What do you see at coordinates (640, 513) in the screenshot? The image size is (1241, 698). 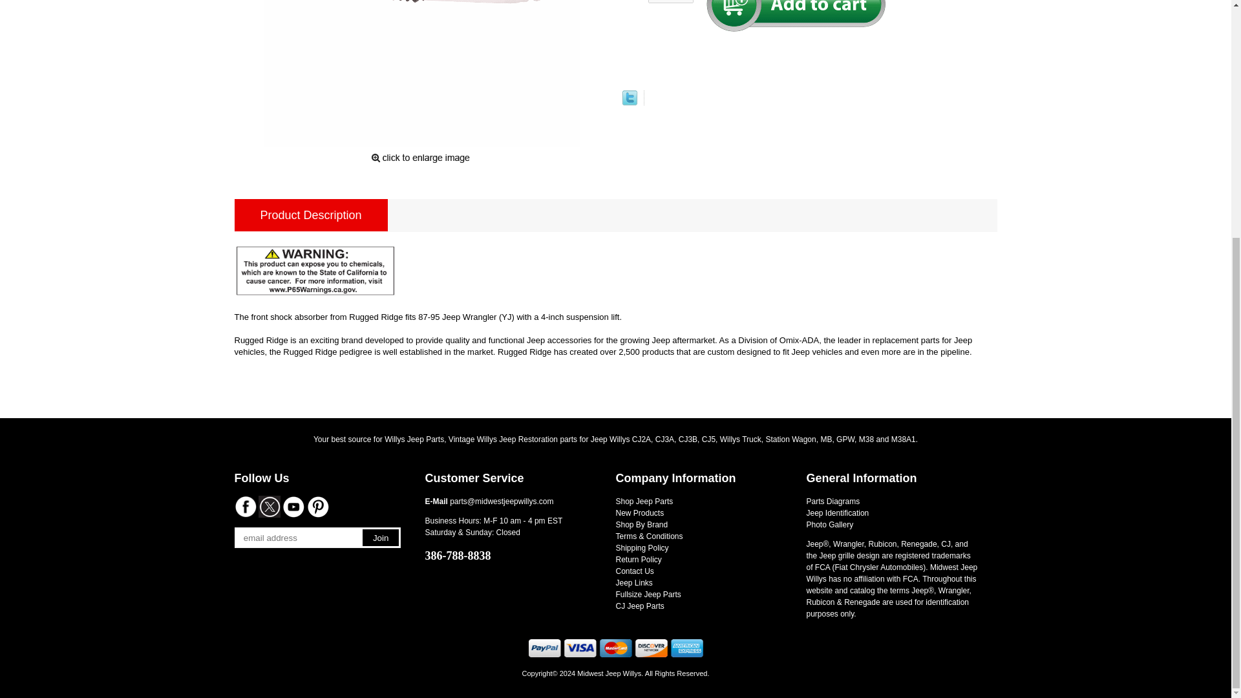 I see `New Products` at bounding box center [640, 513].